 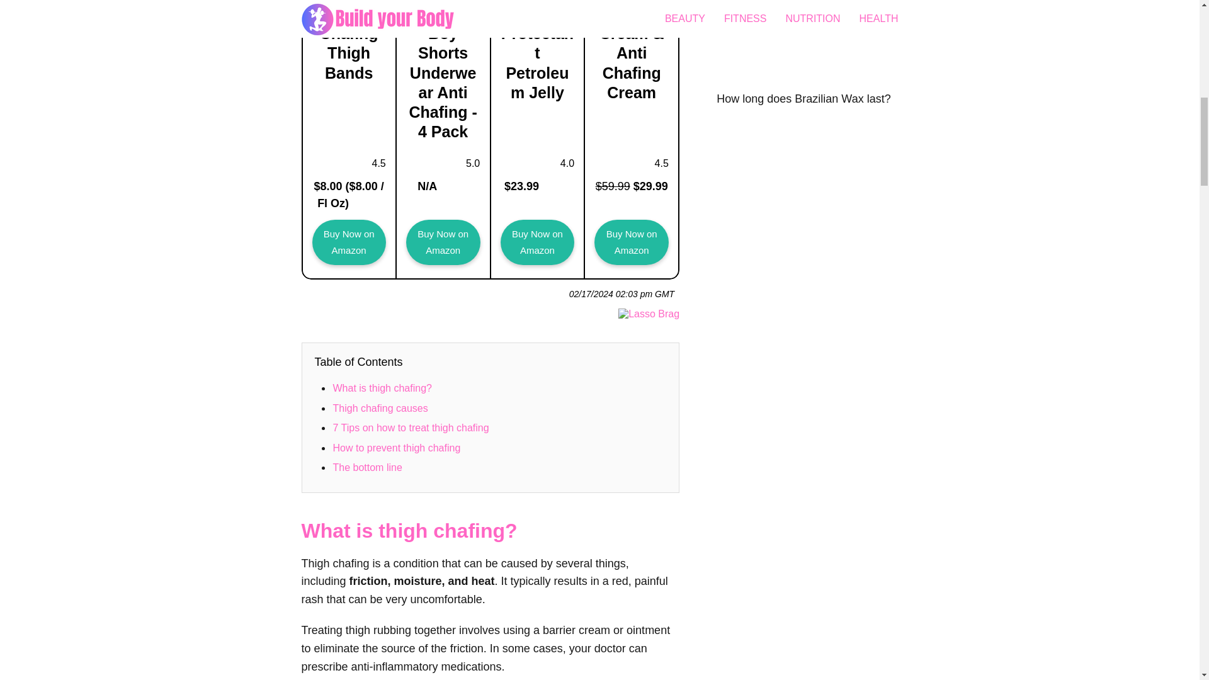 What do you see at coordinates (443, 242) in the screenshot?
I see `Buy Now on Amazon` at bounding box center [443, 242].